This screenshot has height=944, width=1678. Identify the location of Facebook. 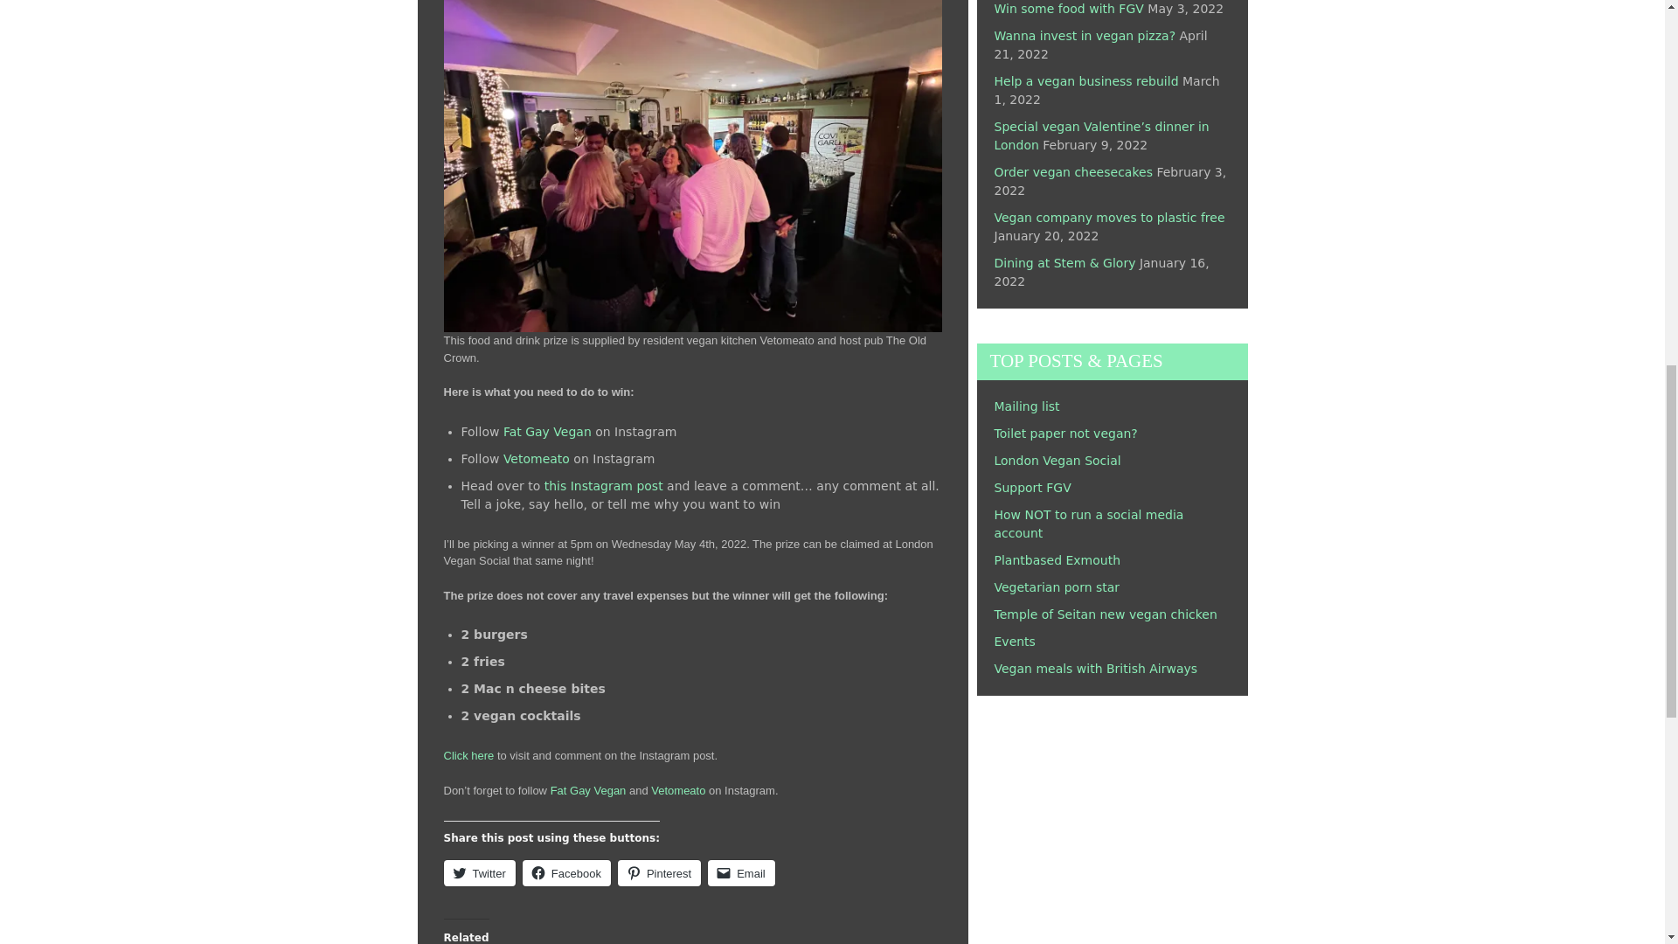
(566, 872).